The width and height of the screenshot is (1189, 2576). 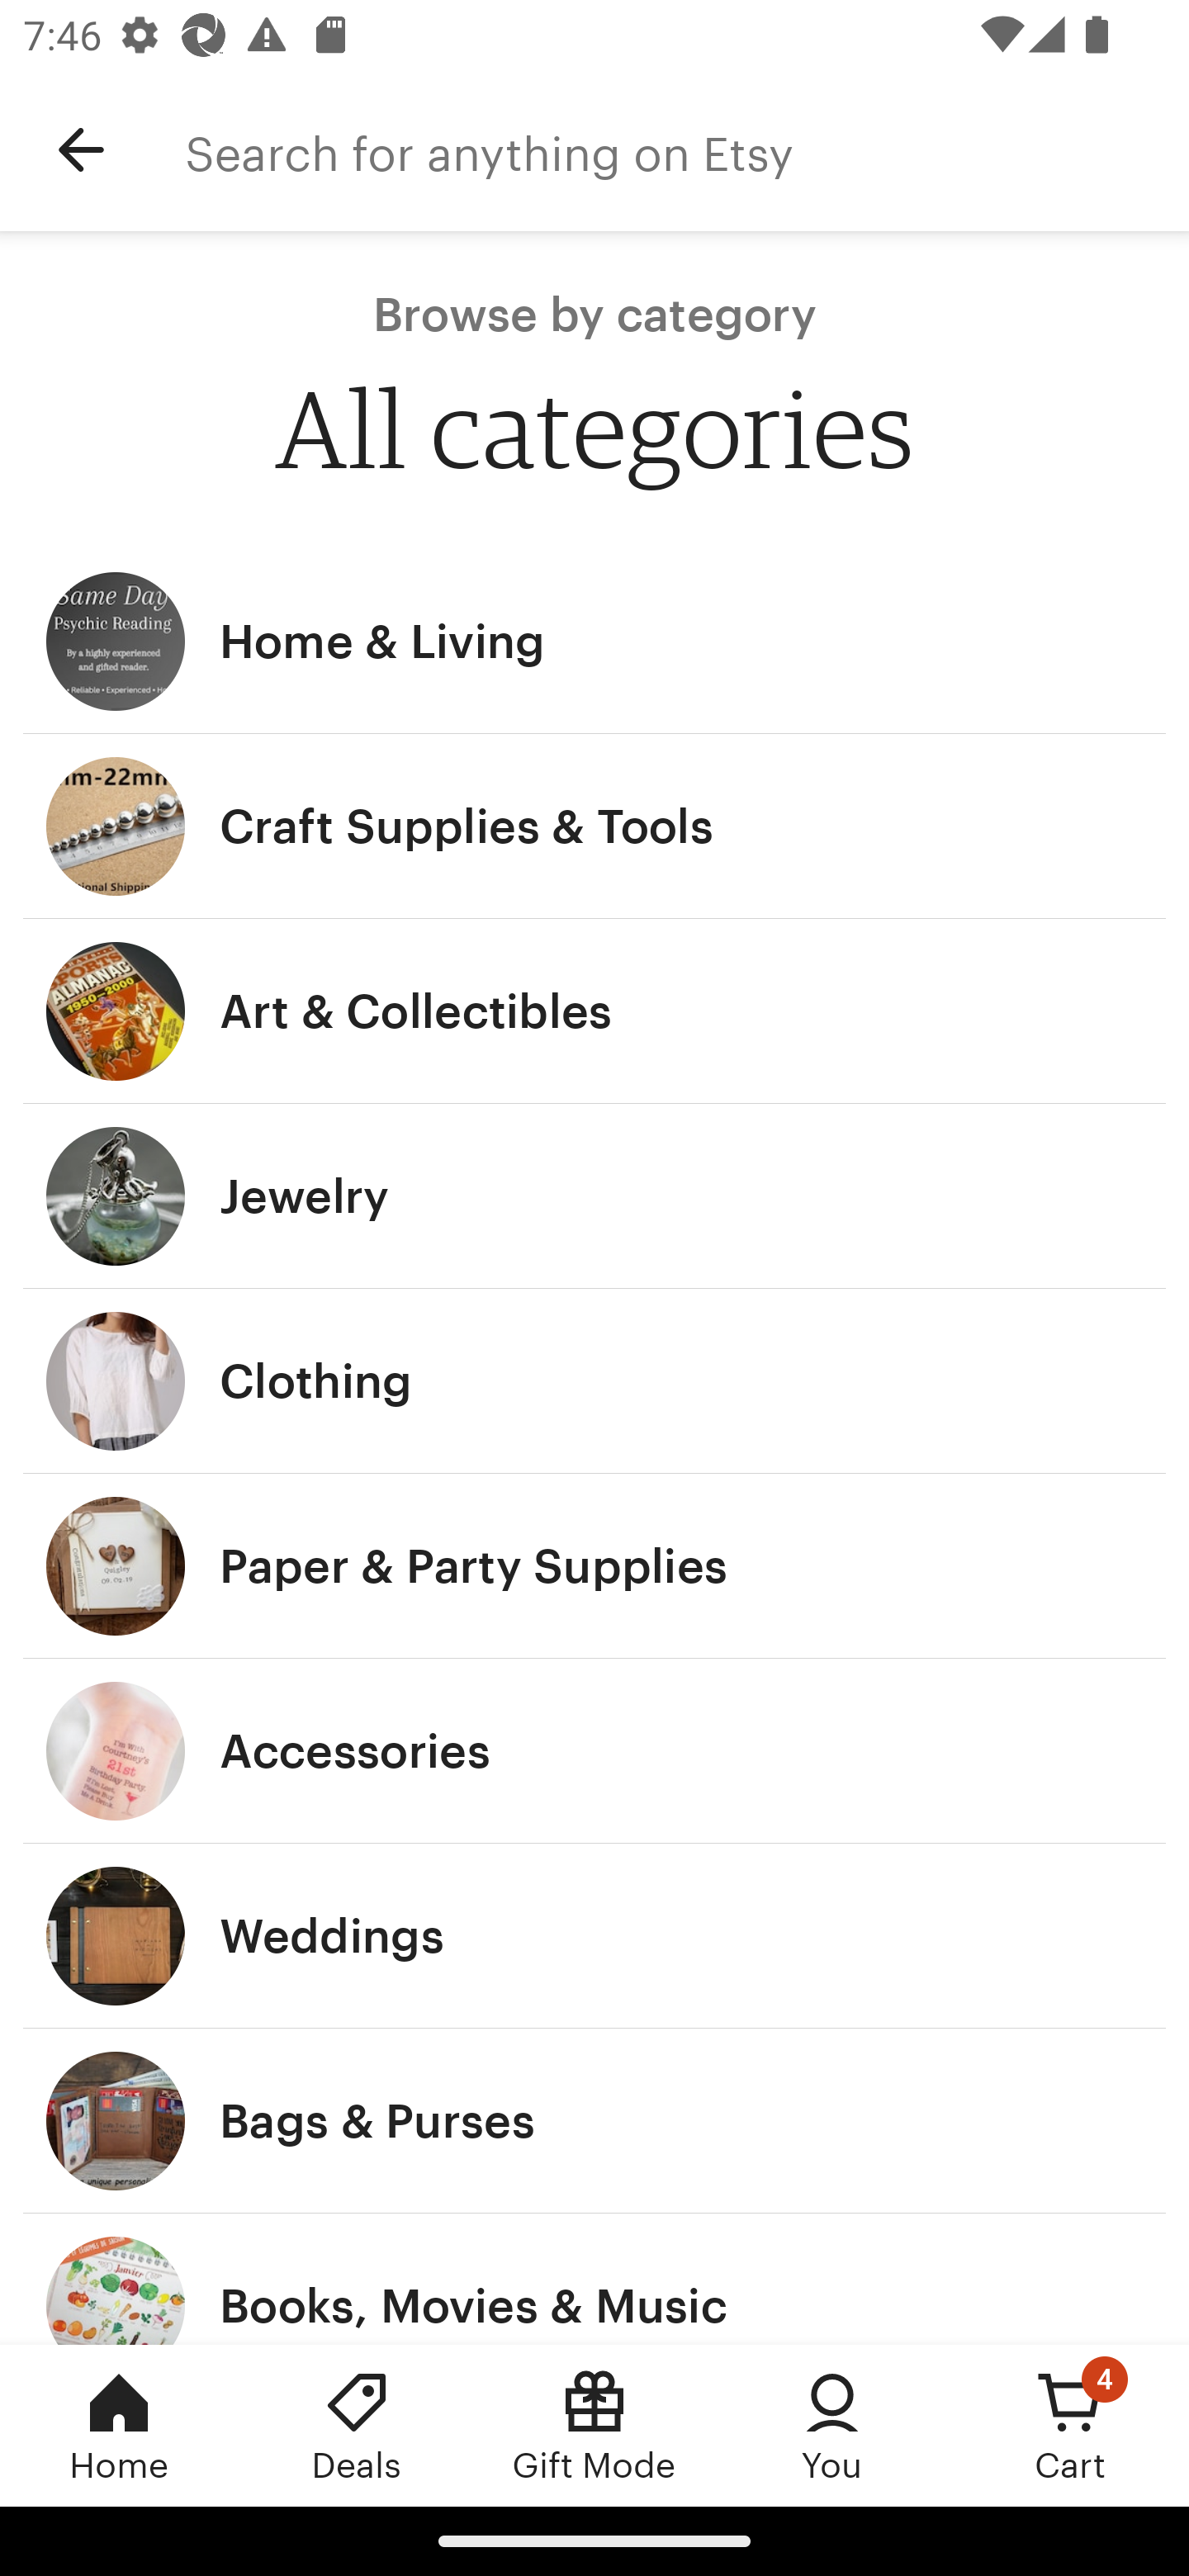 I want to click on Accessories, so click(x=594, y=1751).